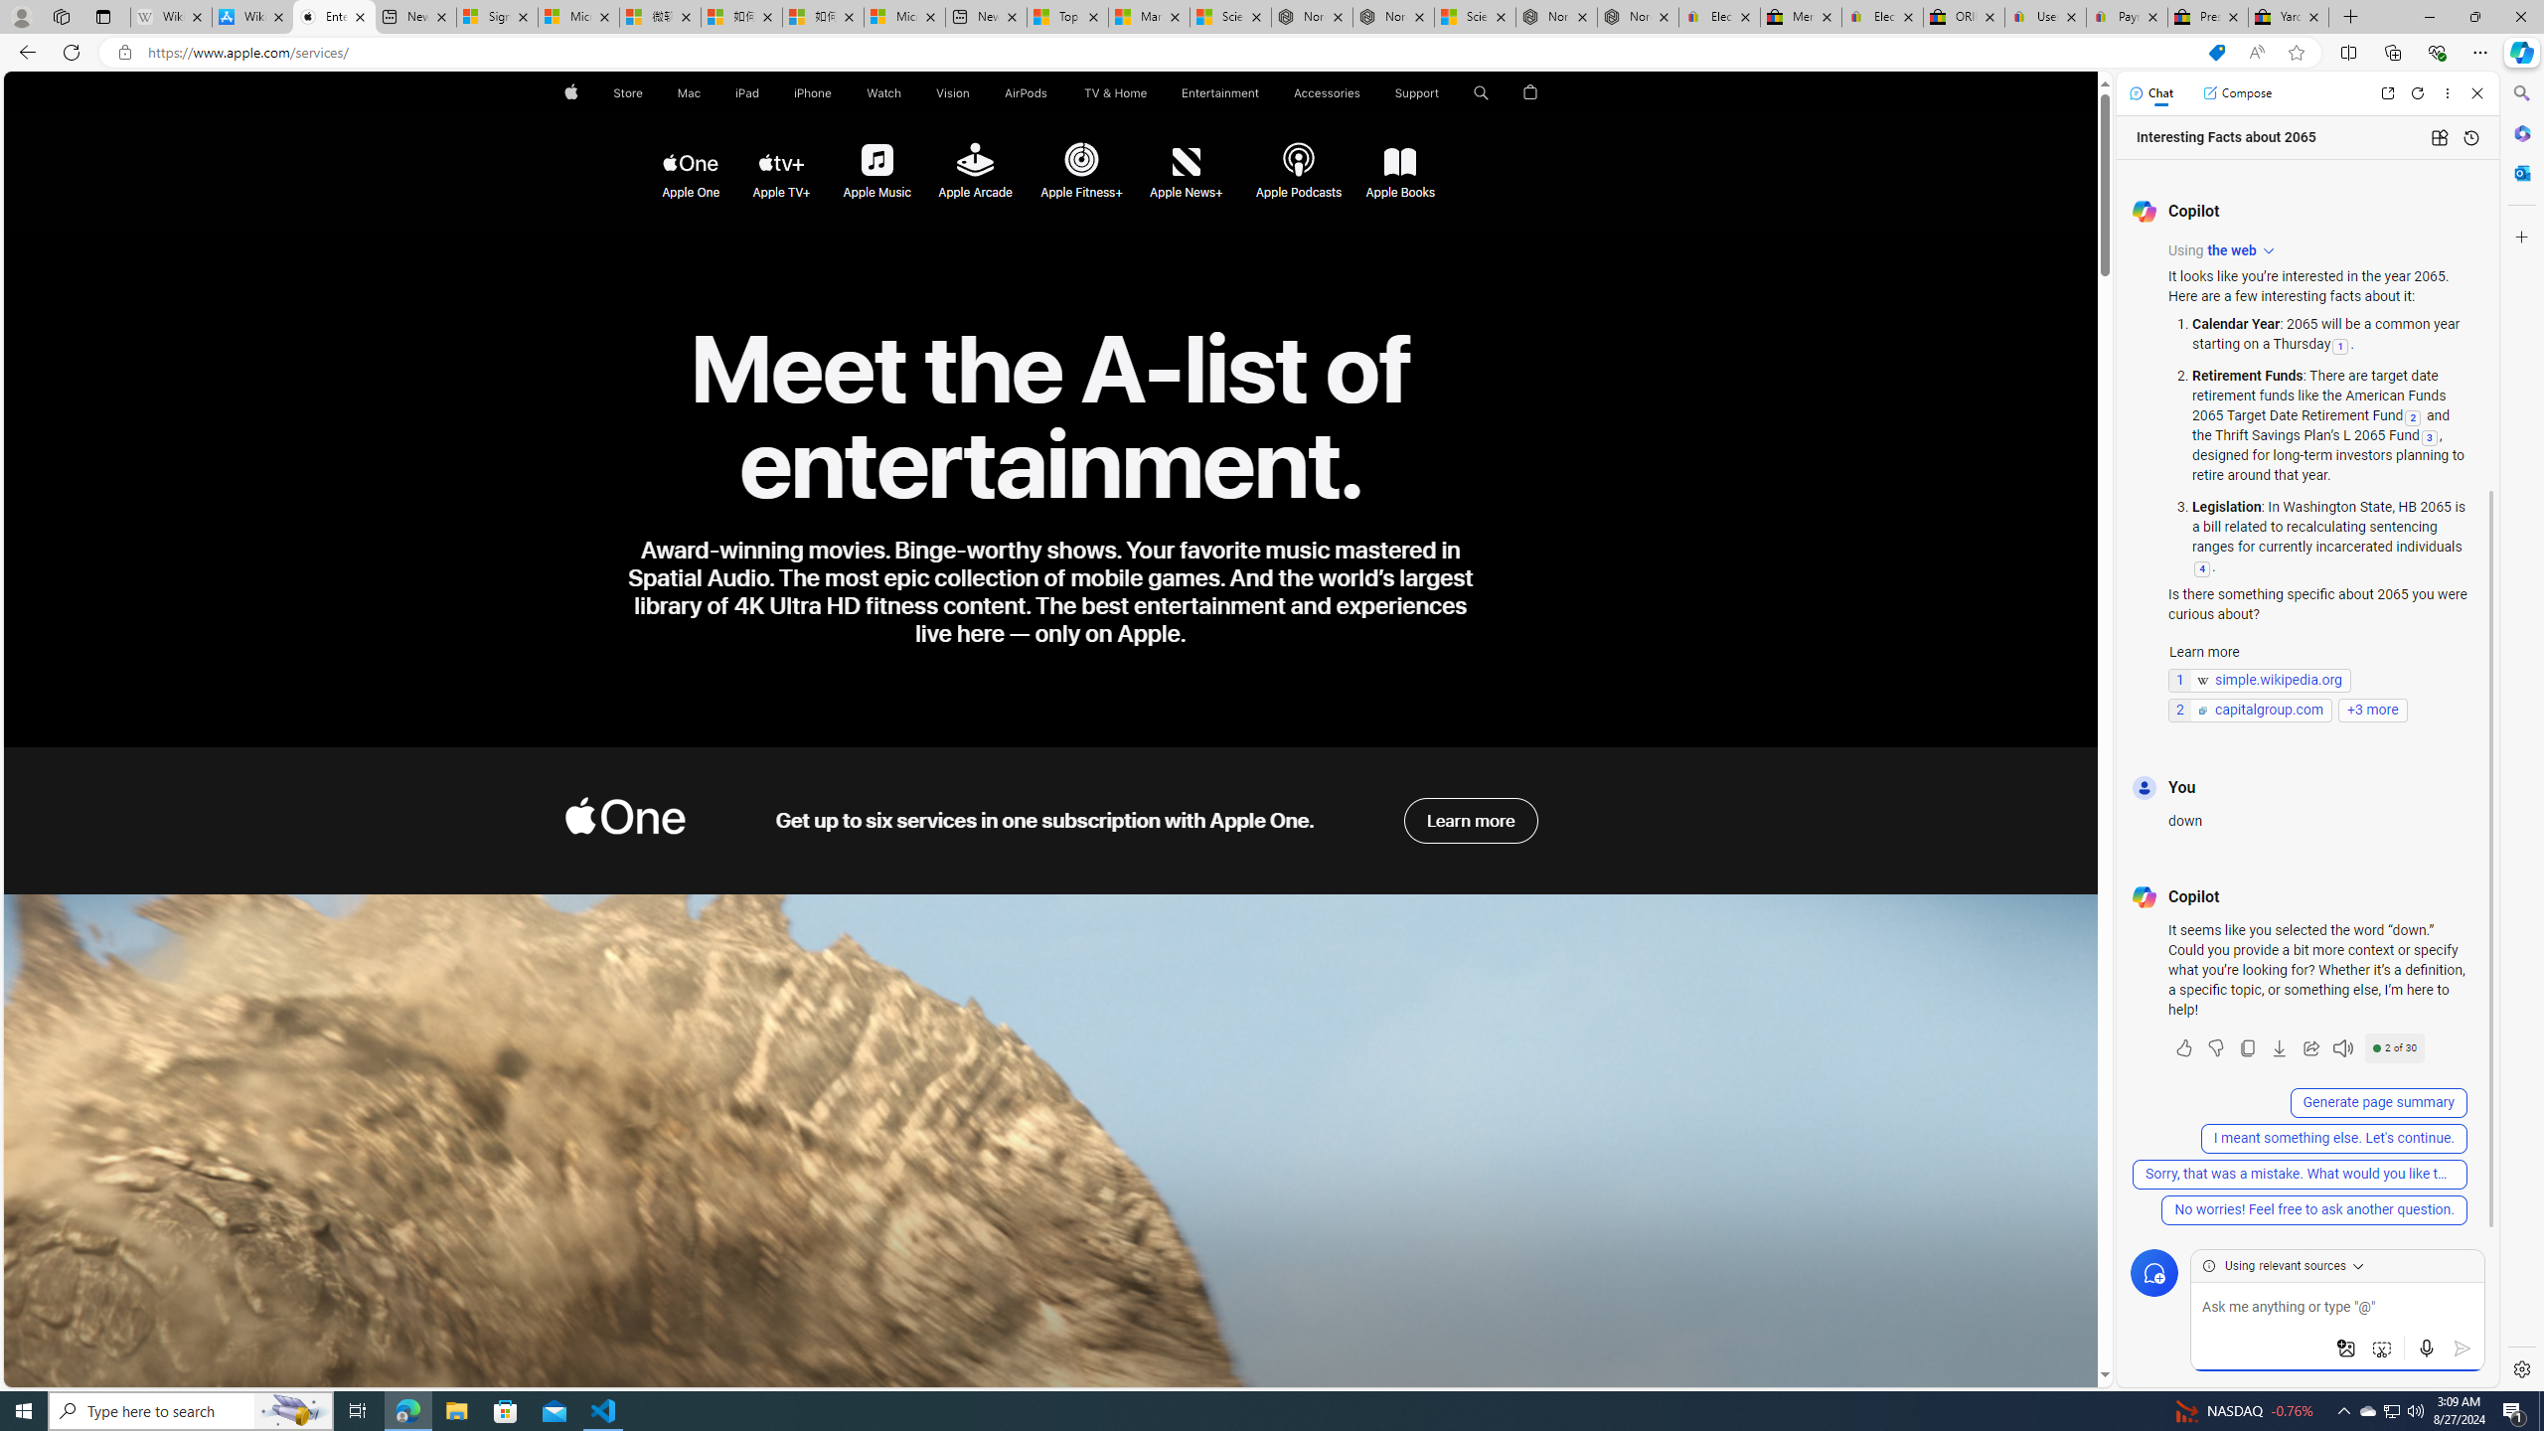 The image size is (2544, 1431). Describe the element at coordinates (628, 93) in the screenshot. I see `Store` at that location.